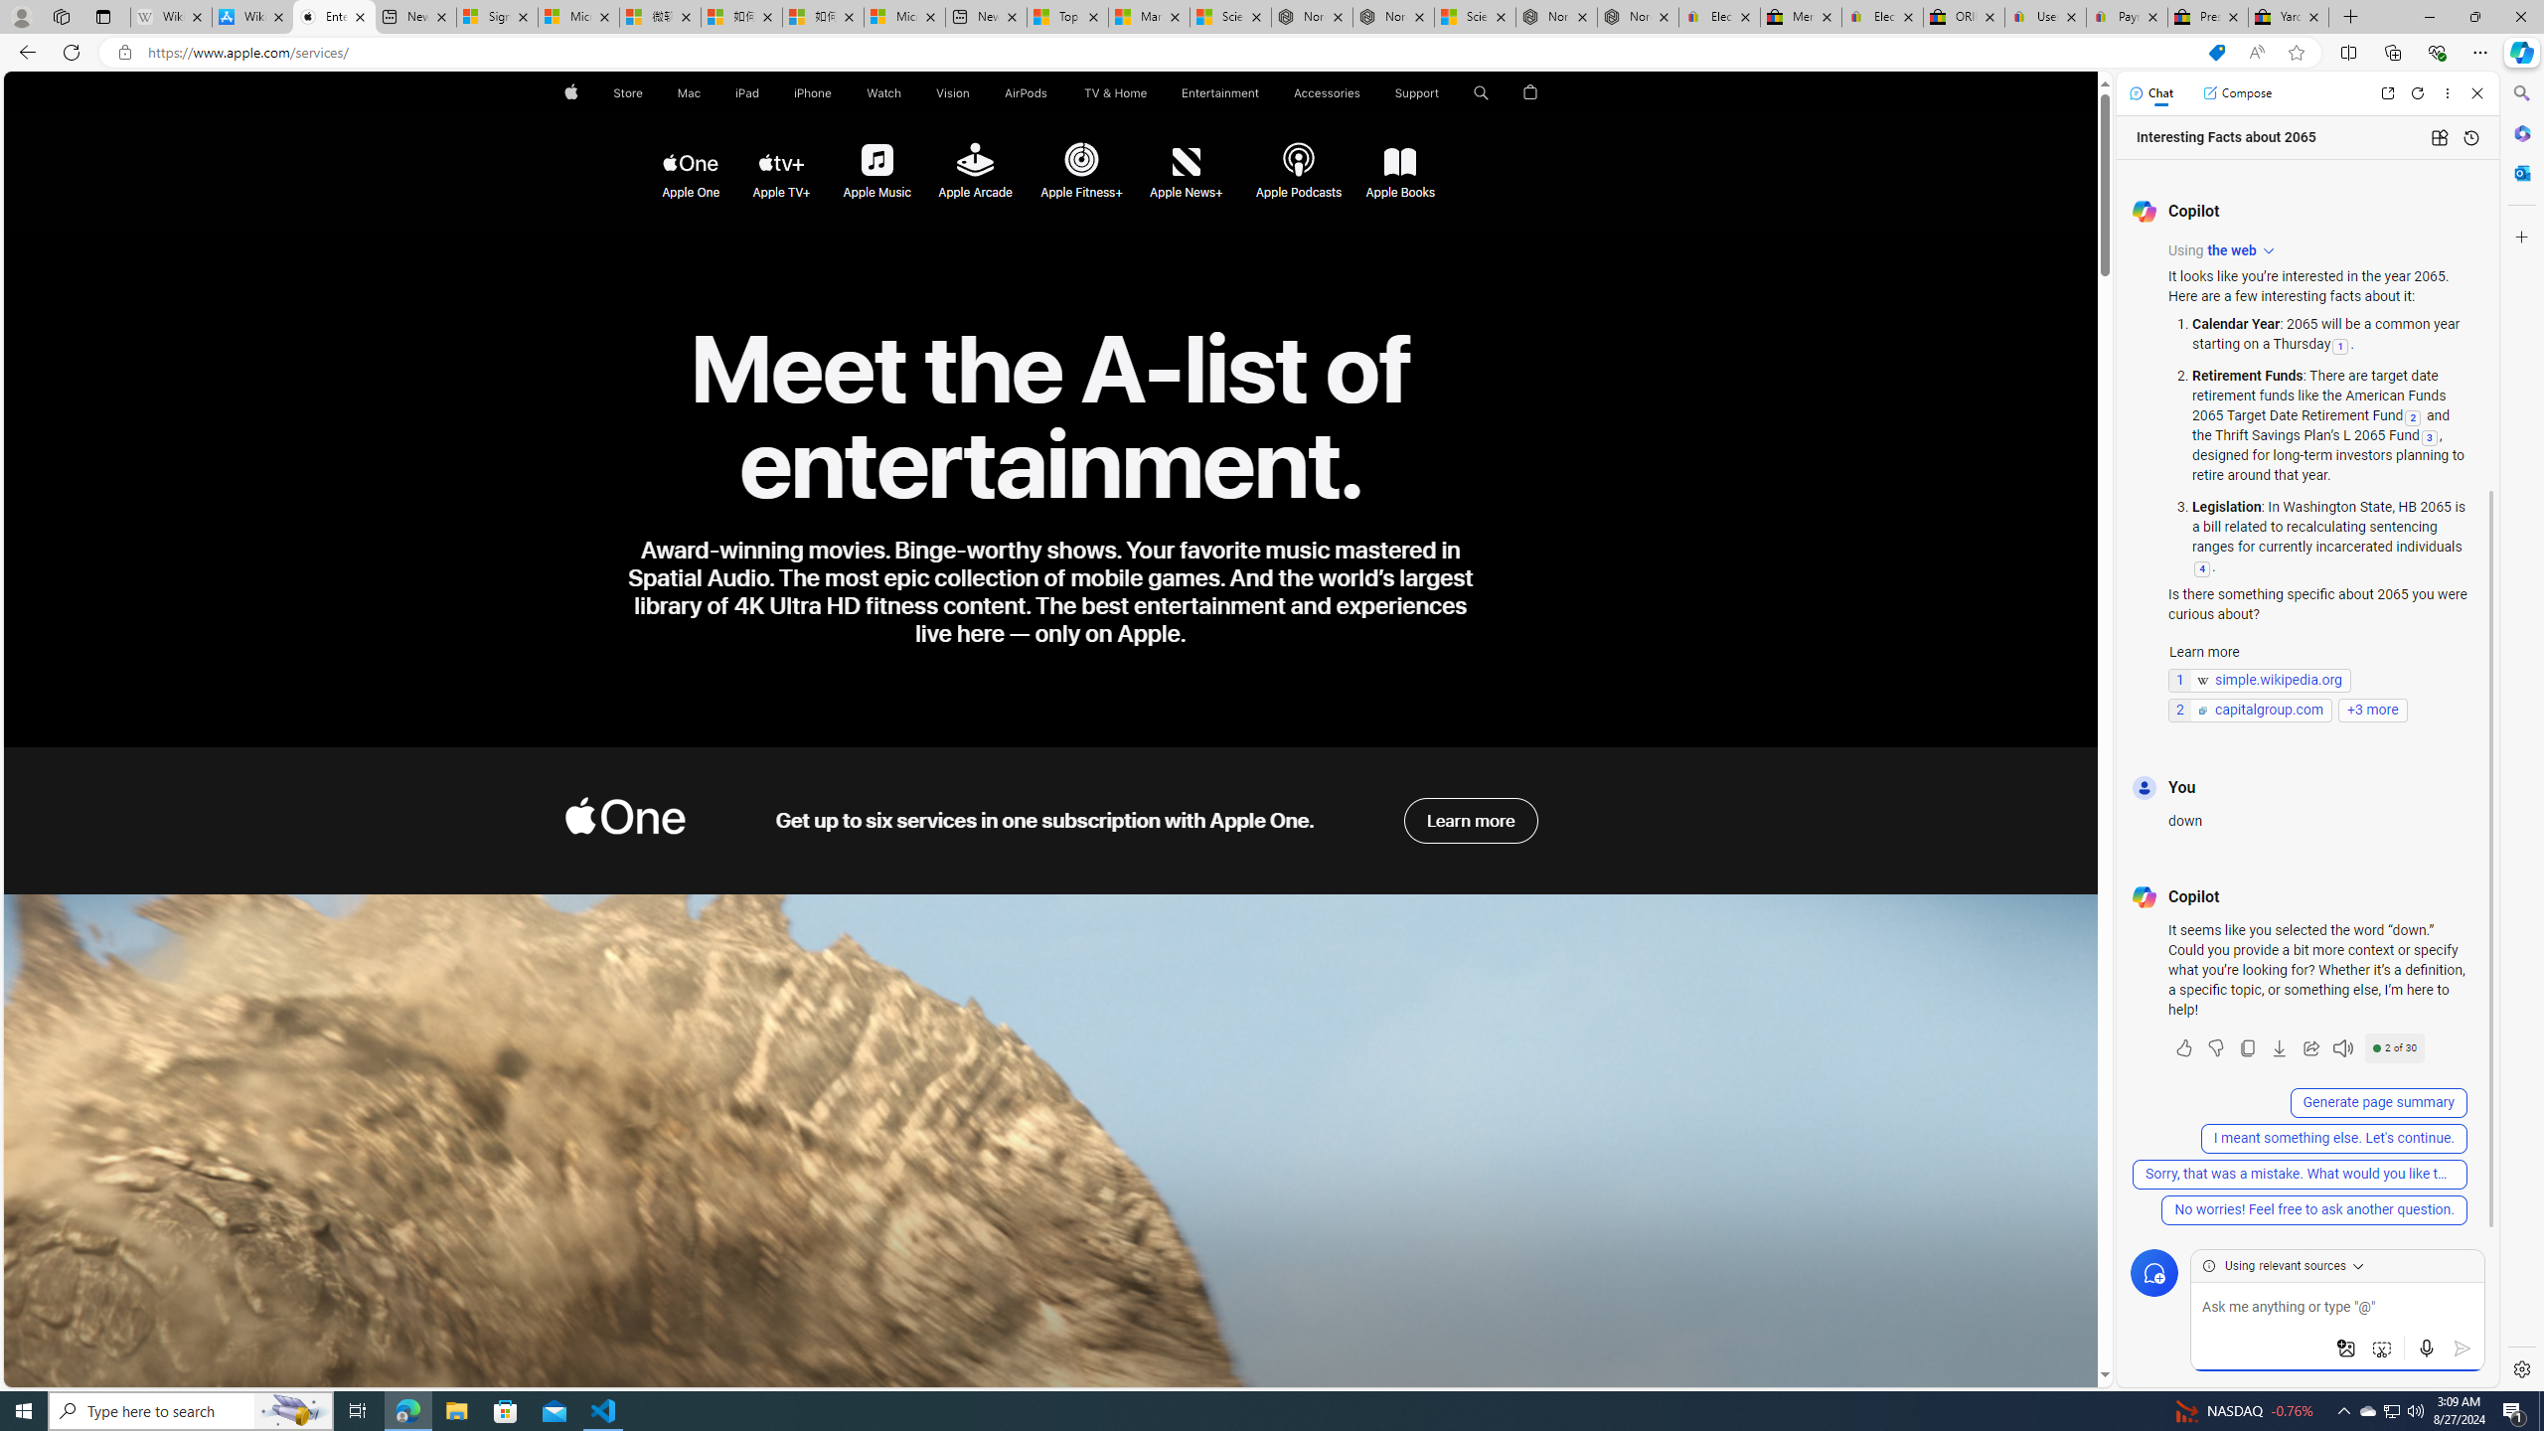 The image size is (2544, 1431). Describe the element at coordinates (628, 93) in the screenshot. I see `Store` at that location.